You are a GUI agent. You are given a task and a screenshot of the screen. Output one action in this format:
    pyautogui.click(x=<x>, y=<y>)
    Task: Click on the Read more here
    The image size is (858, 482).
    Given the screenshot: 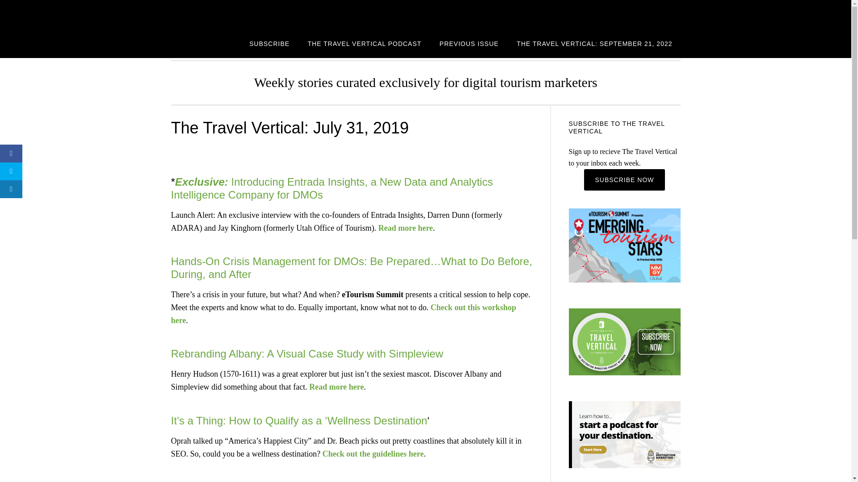 What is the action you would take?
    pyautogui.click(x=336, y=386)
    